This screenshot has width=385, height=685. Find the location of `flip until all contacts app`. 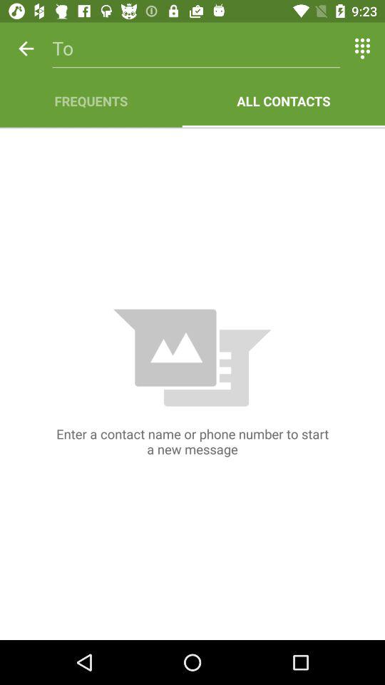

flip until all contacts app is located at coordinates (284, 101).